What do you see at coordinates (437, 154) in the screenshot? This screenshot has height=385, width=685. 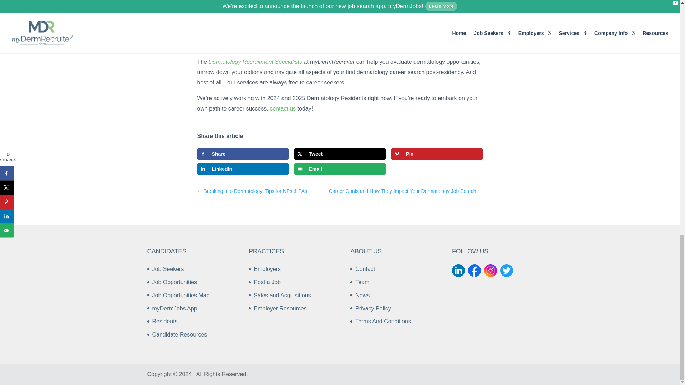 I see `Save to Pinterest` at bounding box center [437, 154].